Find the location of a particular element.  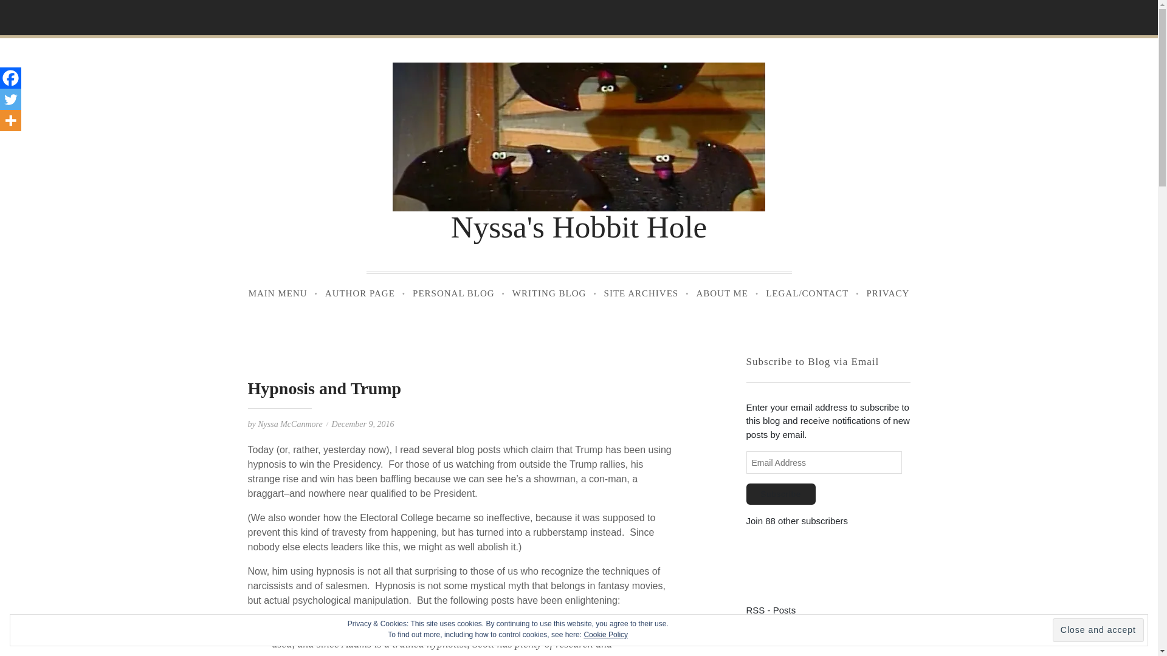

PERSONAL BLOG is located at coordinates (453, 294).